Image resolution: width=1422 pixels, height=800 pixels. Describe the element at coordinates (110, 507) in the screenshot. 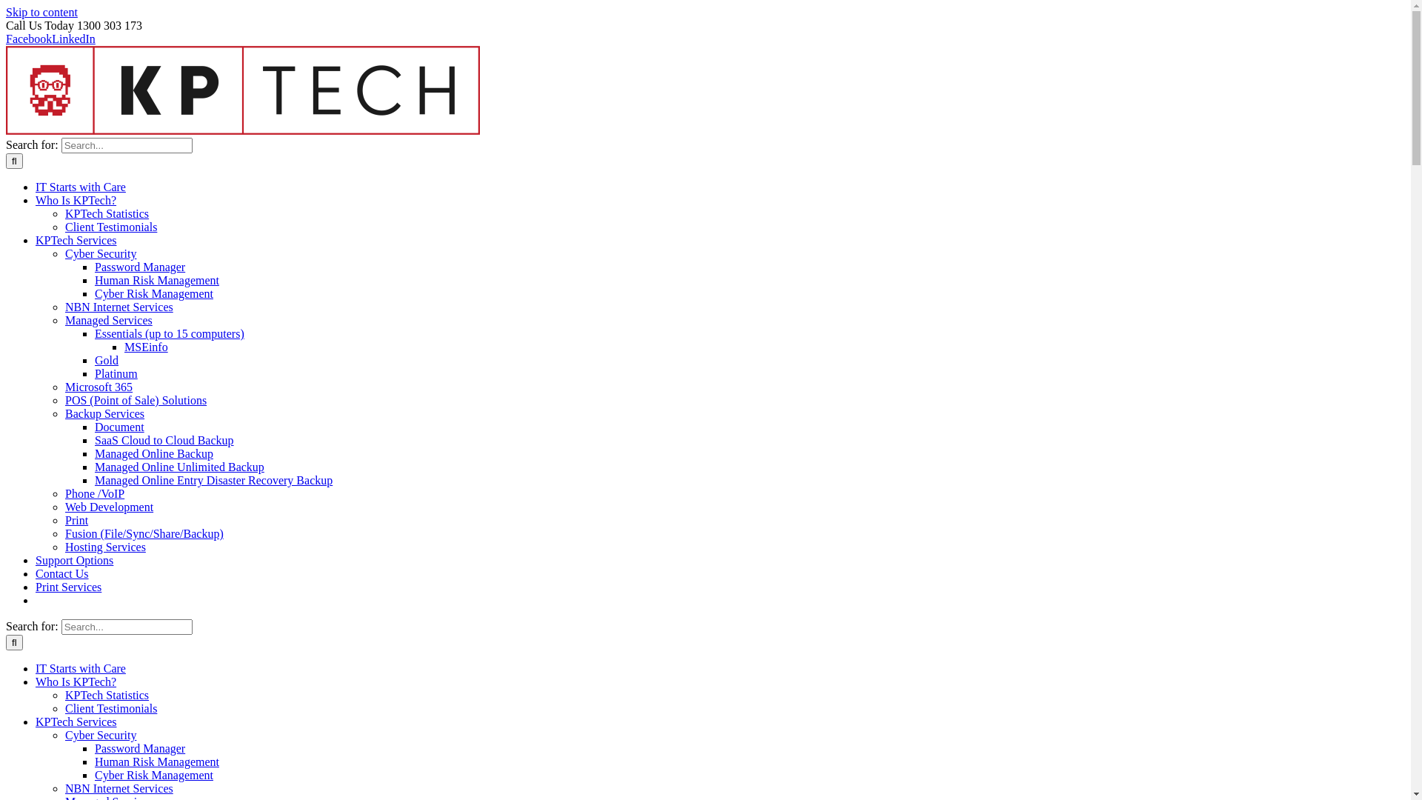

I see `Web Development` at that location.